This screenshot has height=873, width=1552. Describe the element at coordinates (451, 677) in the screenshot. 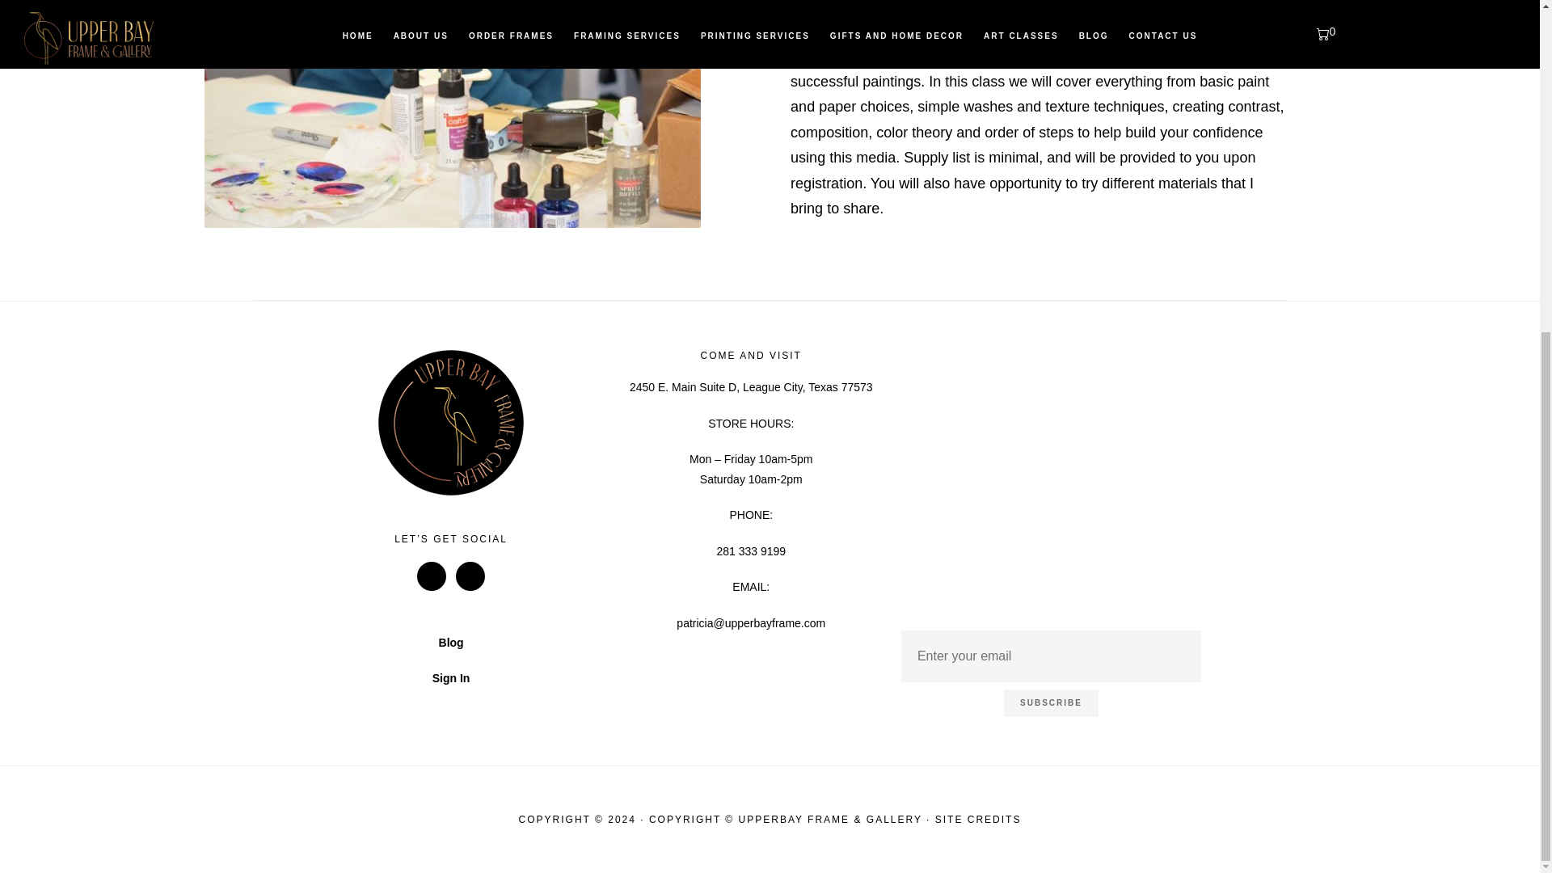

I see `Sign In` at that location.